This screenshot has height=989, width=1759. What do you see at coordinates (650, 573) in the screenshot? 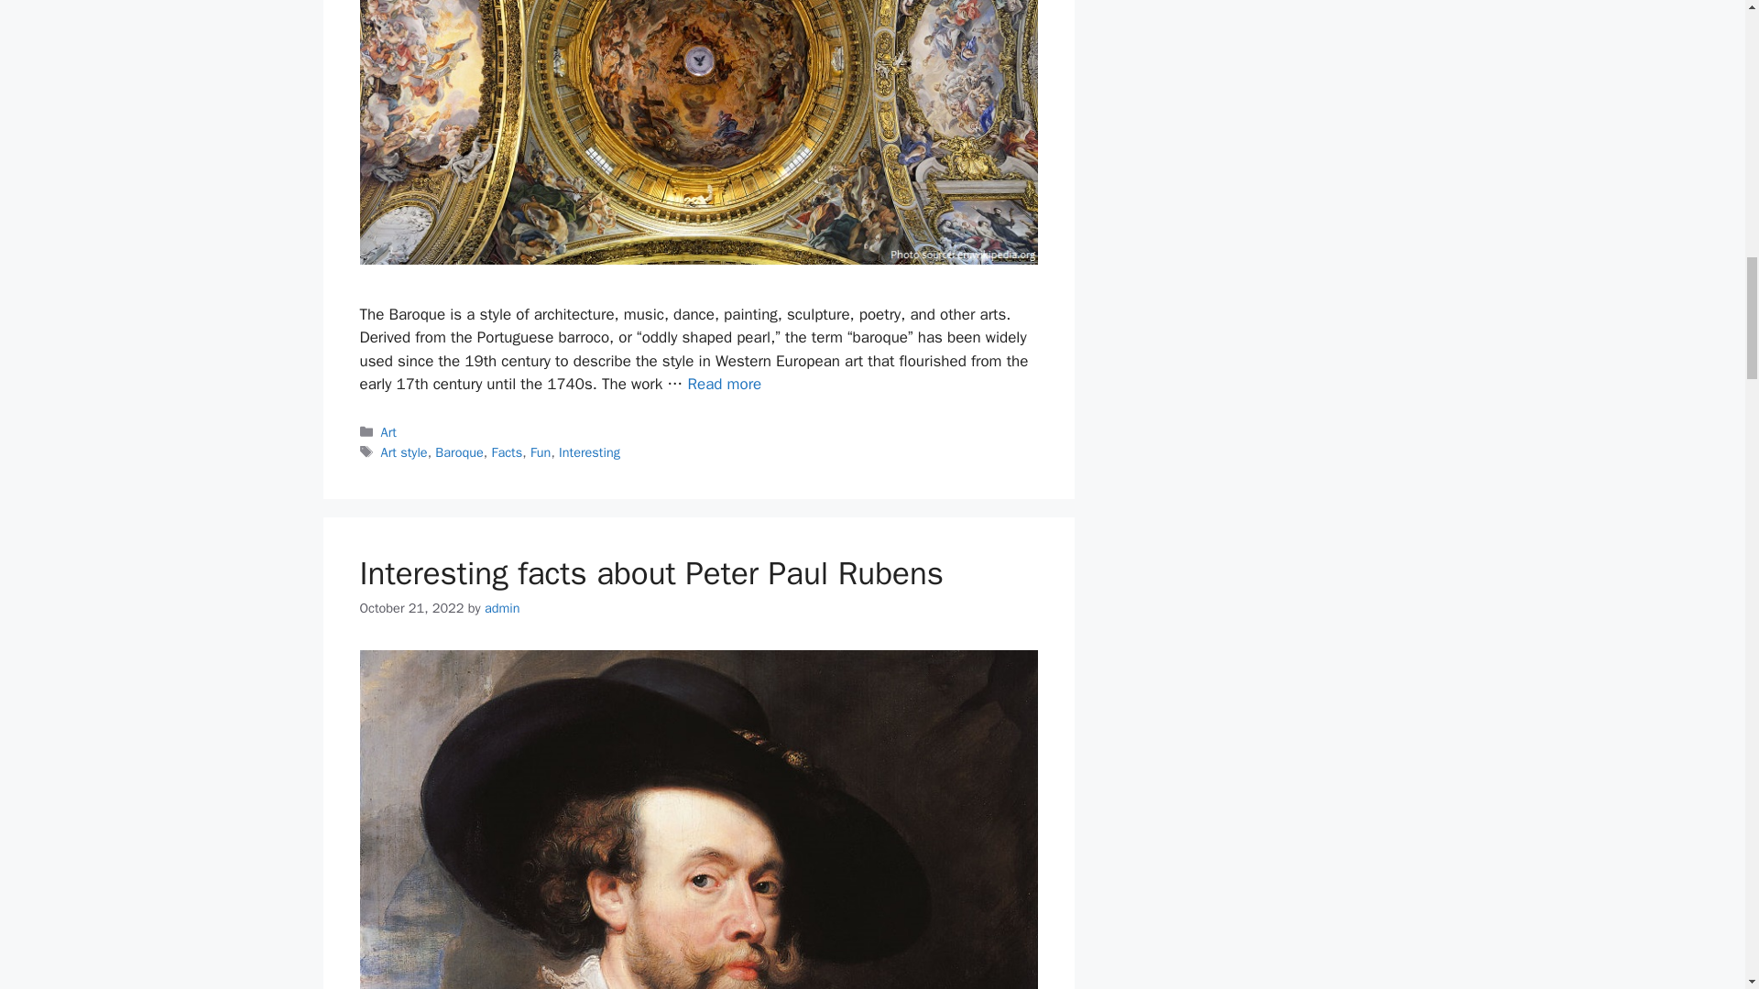
I see `Interesting facts about Peter Paul Rubens` at bounding box center [650, 573].